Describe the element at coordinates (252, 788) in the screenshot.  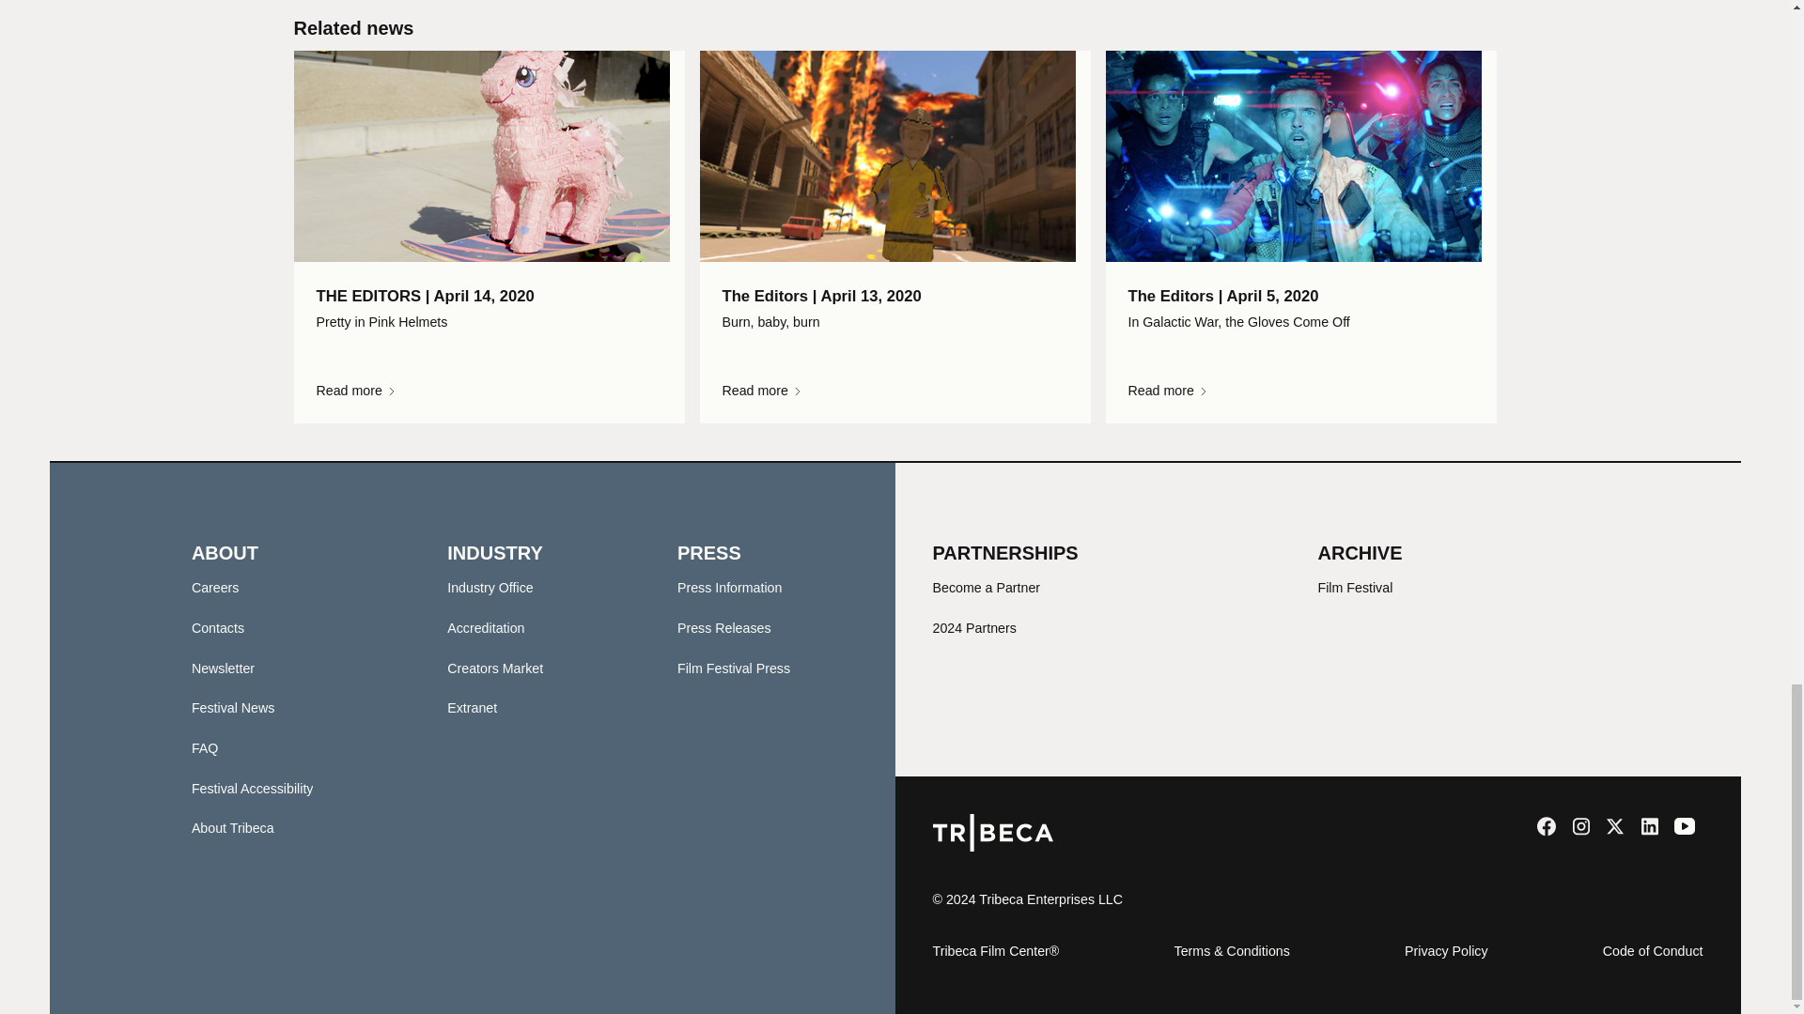
I see `Festival Accessibility` at that location.